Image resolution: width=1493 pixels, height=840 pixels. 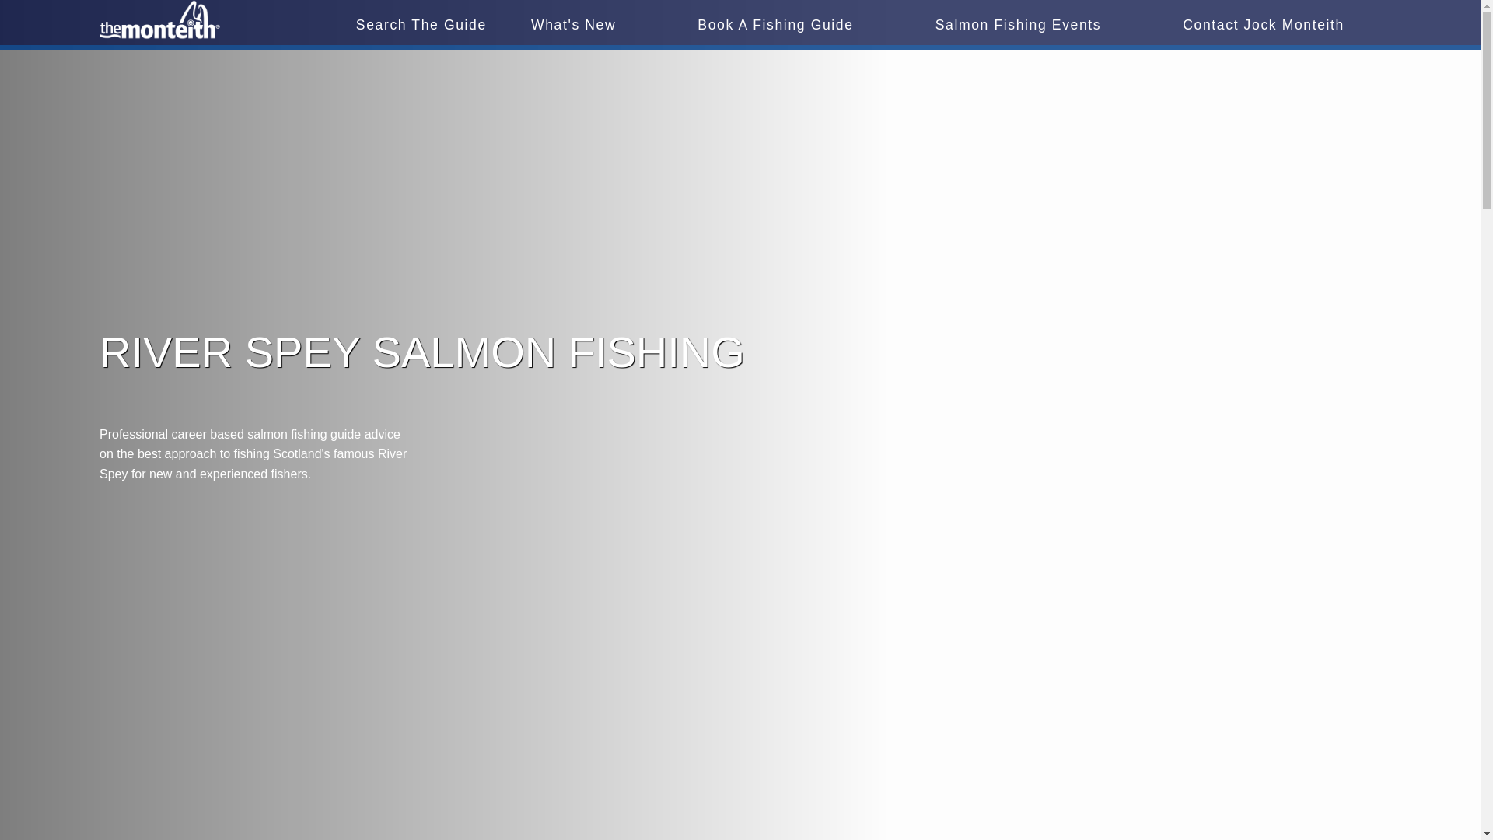 I want to click on Book A Fishing Guide, so click(x=774, y=25).